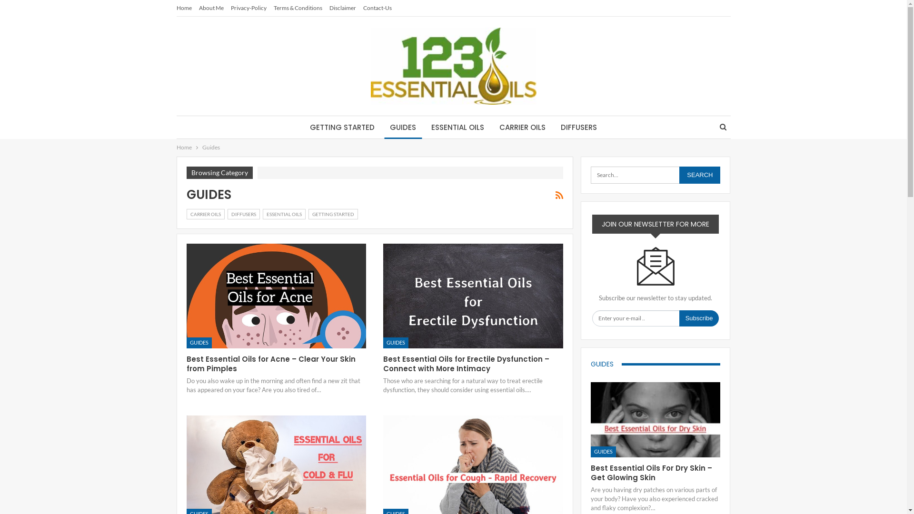 The height and width of the screenshot is (514, 914). What do you see at coordinates (523, 128) in the screenshot?
I see `CARRIER OILS` at bounding box center [523, 128].